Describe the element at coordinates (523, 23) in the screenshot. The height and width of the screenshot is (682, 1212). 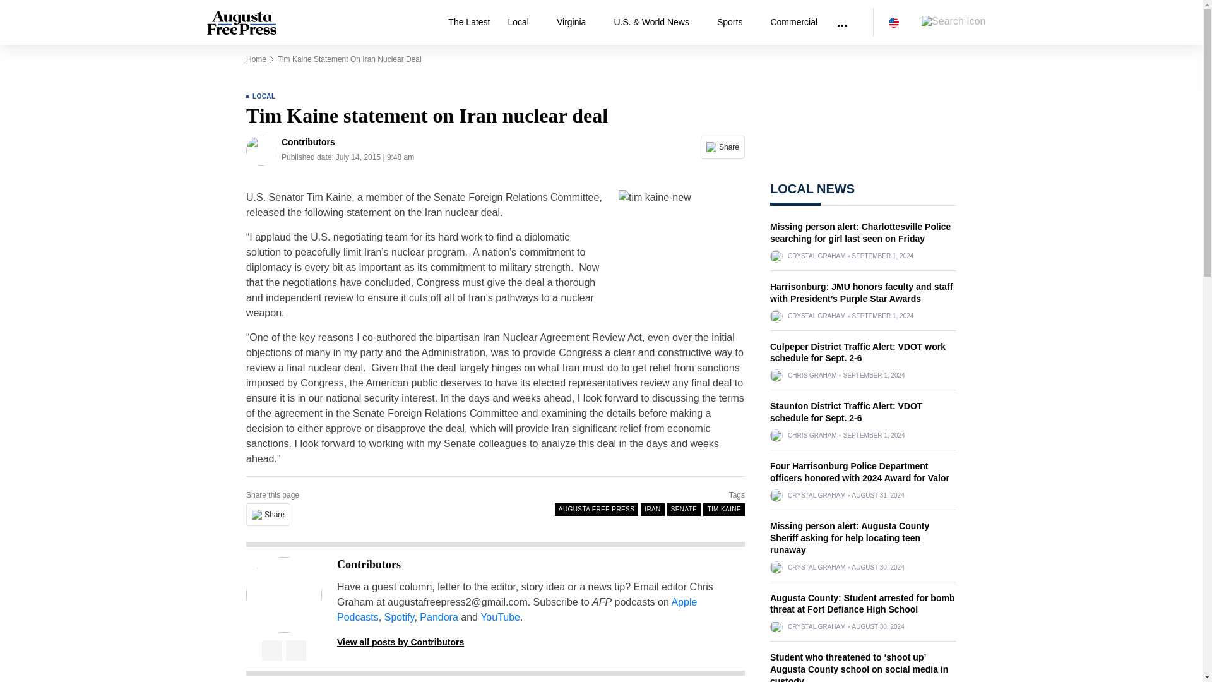
I see `Local` at that location.